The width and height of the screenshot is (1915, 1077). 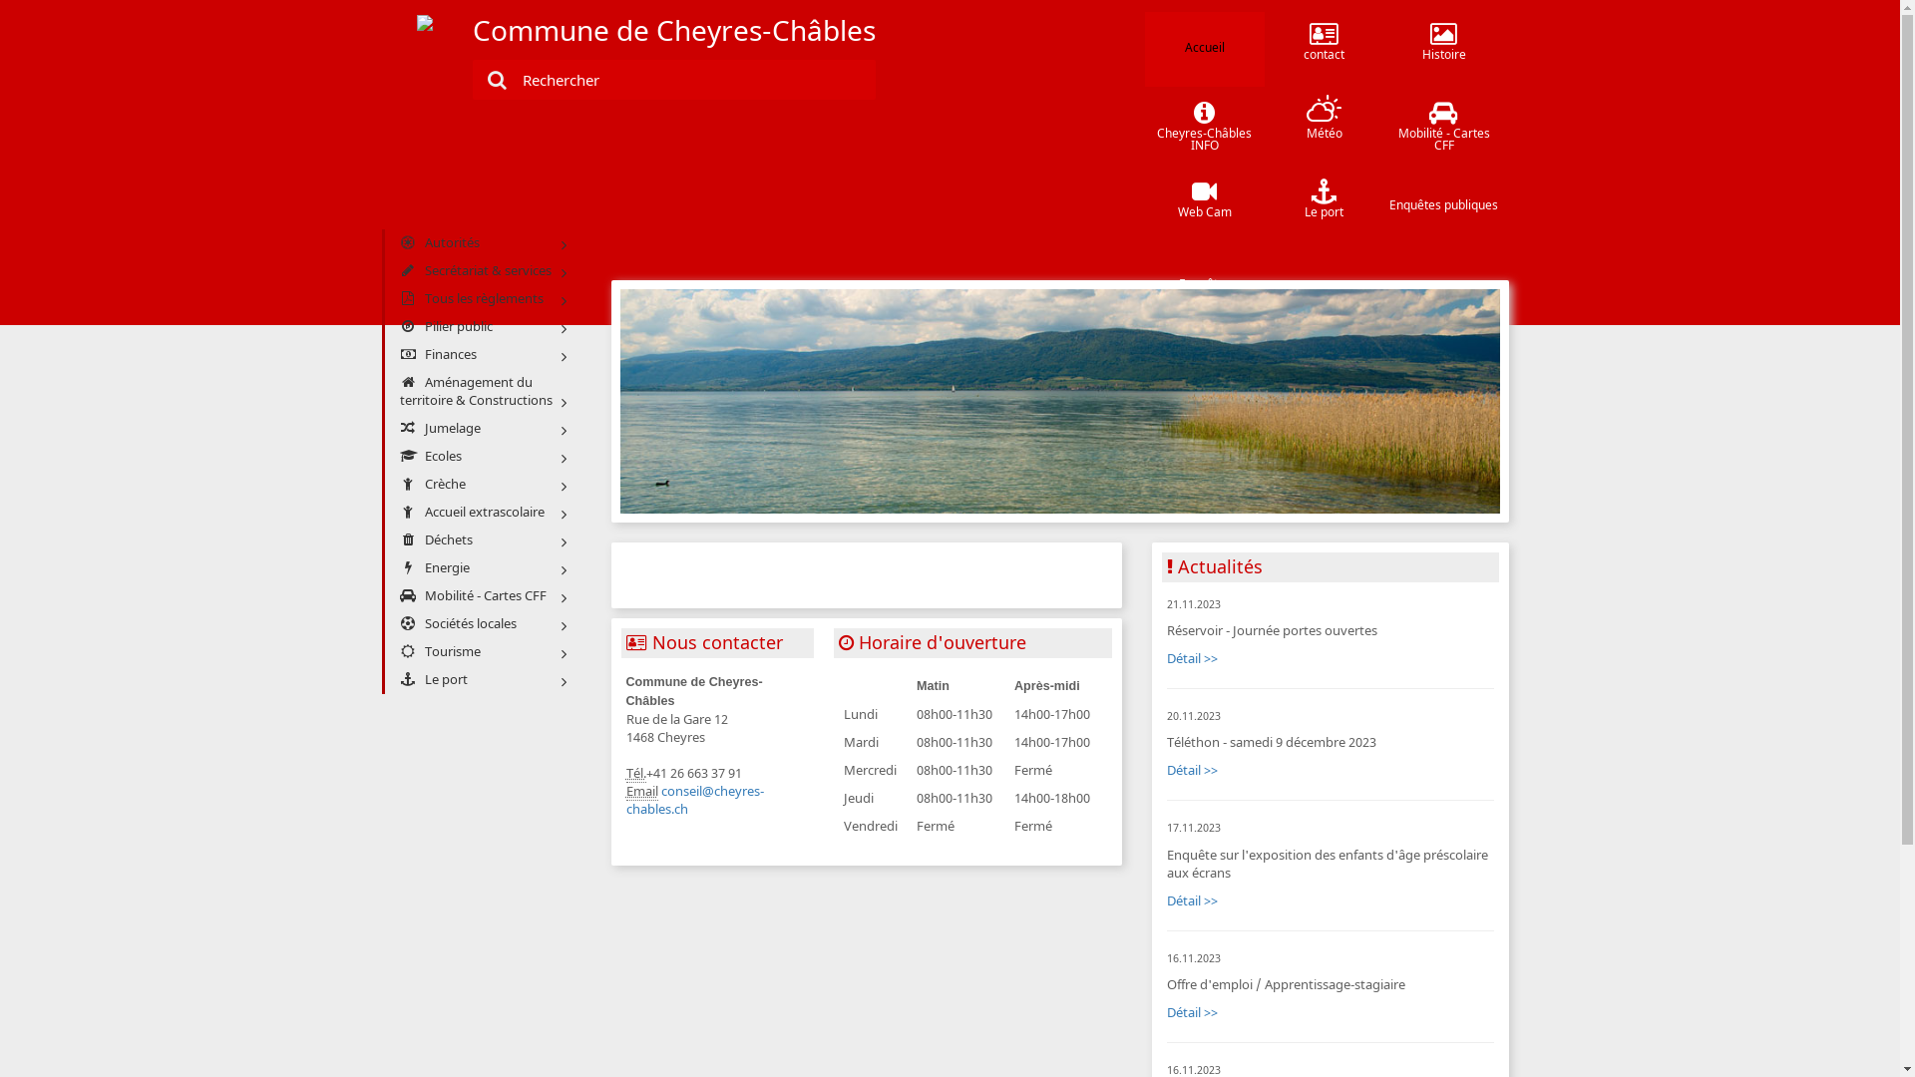 I want to click on Histoire, so click(x=1444, y=50).